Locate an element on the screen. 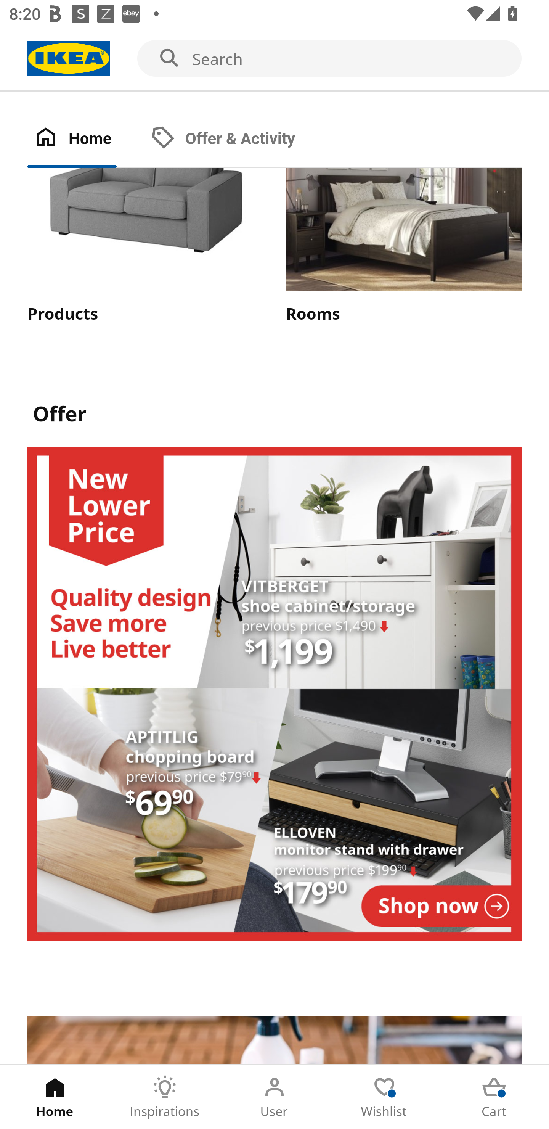 The width and height of the screenshot is (549, 1129). Home
Tab 1 of 2 is located at coordinates (85, 139).